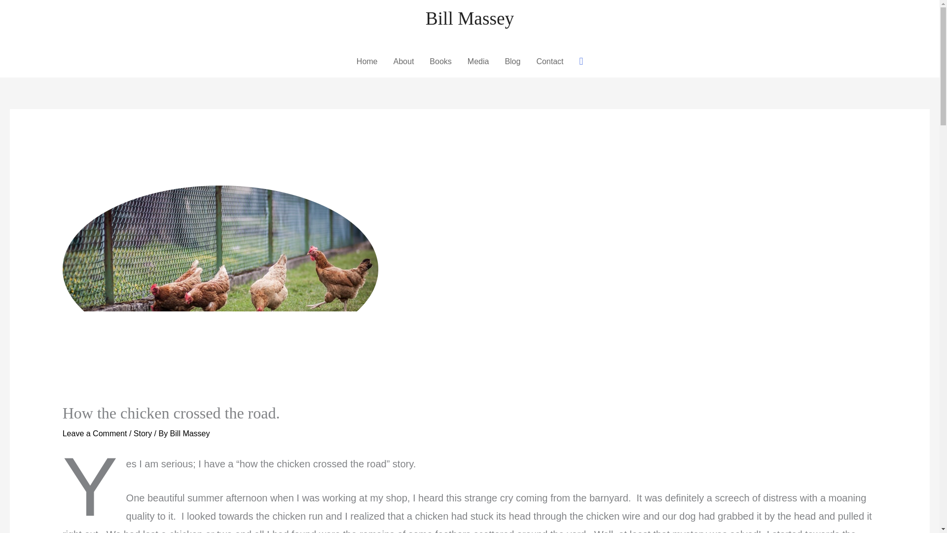  Describe the element at coordinates (190, 433) in the screenshot. I see `View all posts by Bill Massey` at that location.